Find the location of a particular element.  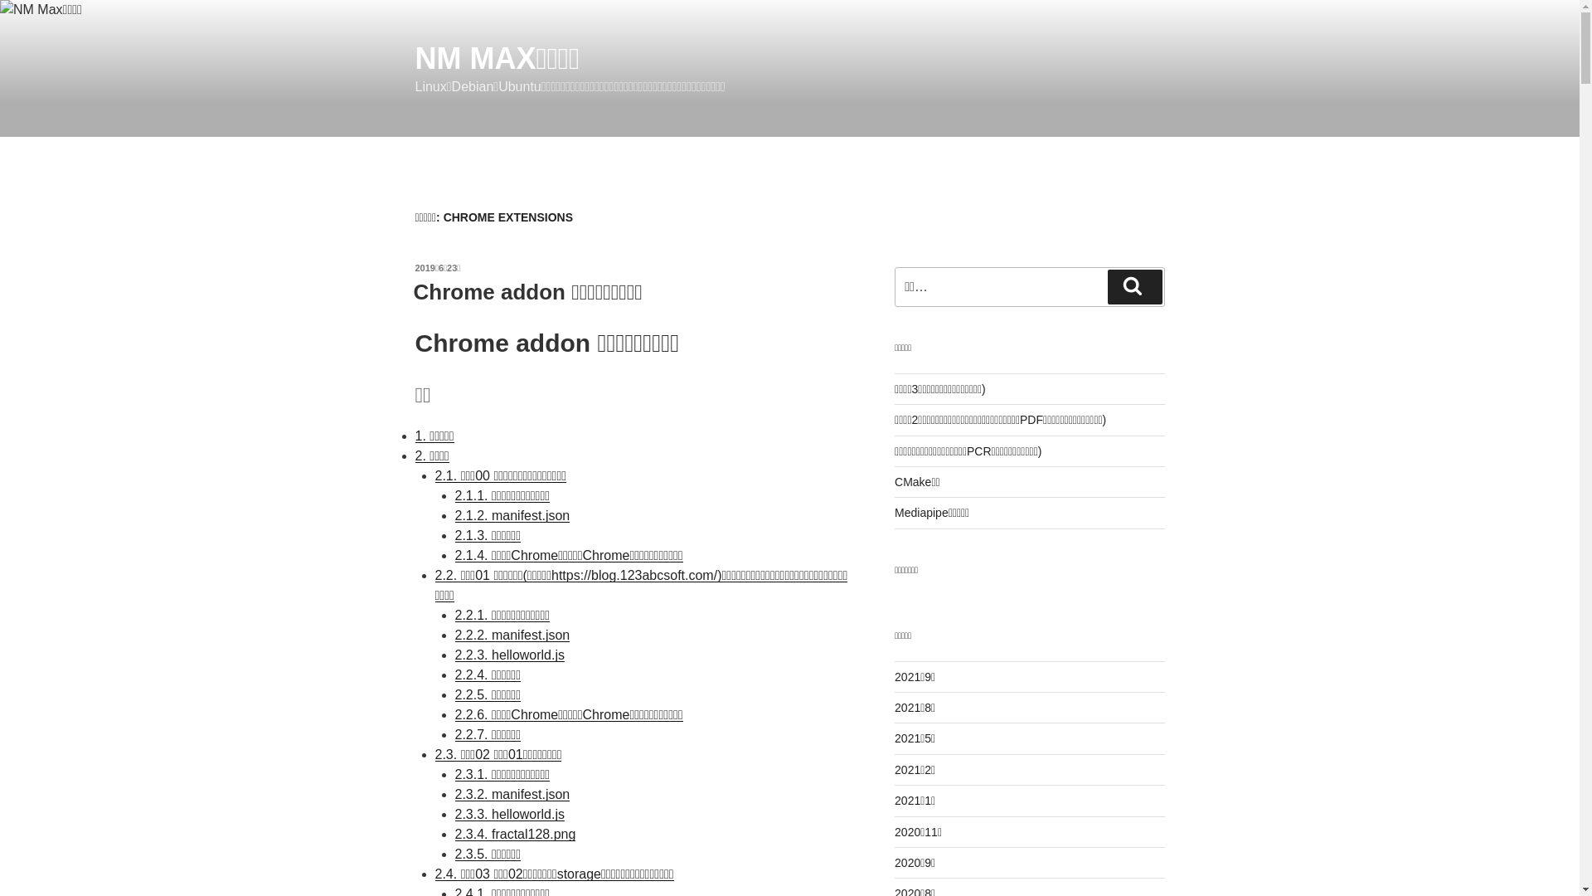

2.1.2. manifest.json is located at coordinates (512, 515).